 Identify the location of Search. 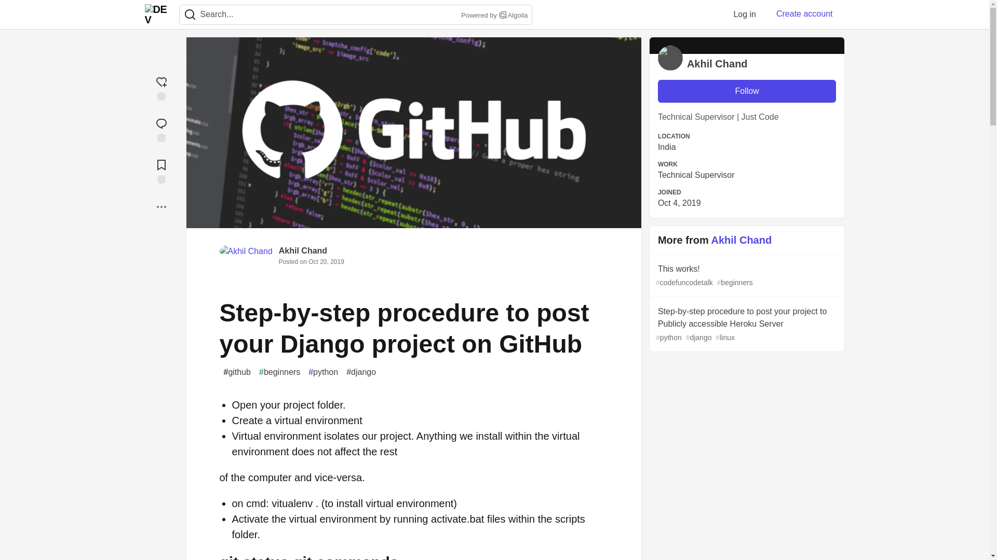
(190, 15).